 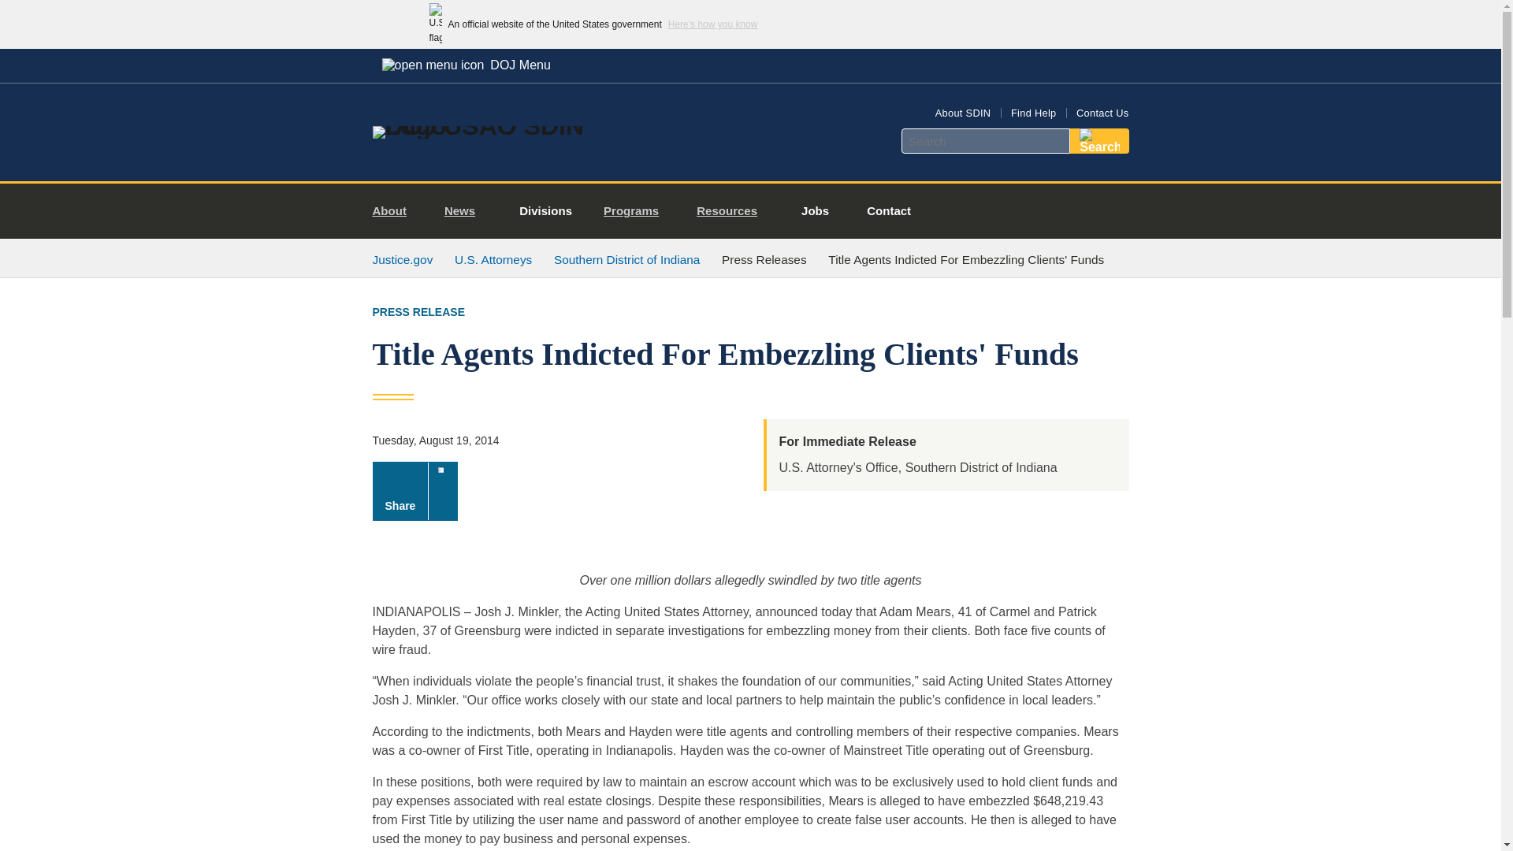 I want to click on Here's how you know, so click(x=712, y=24).